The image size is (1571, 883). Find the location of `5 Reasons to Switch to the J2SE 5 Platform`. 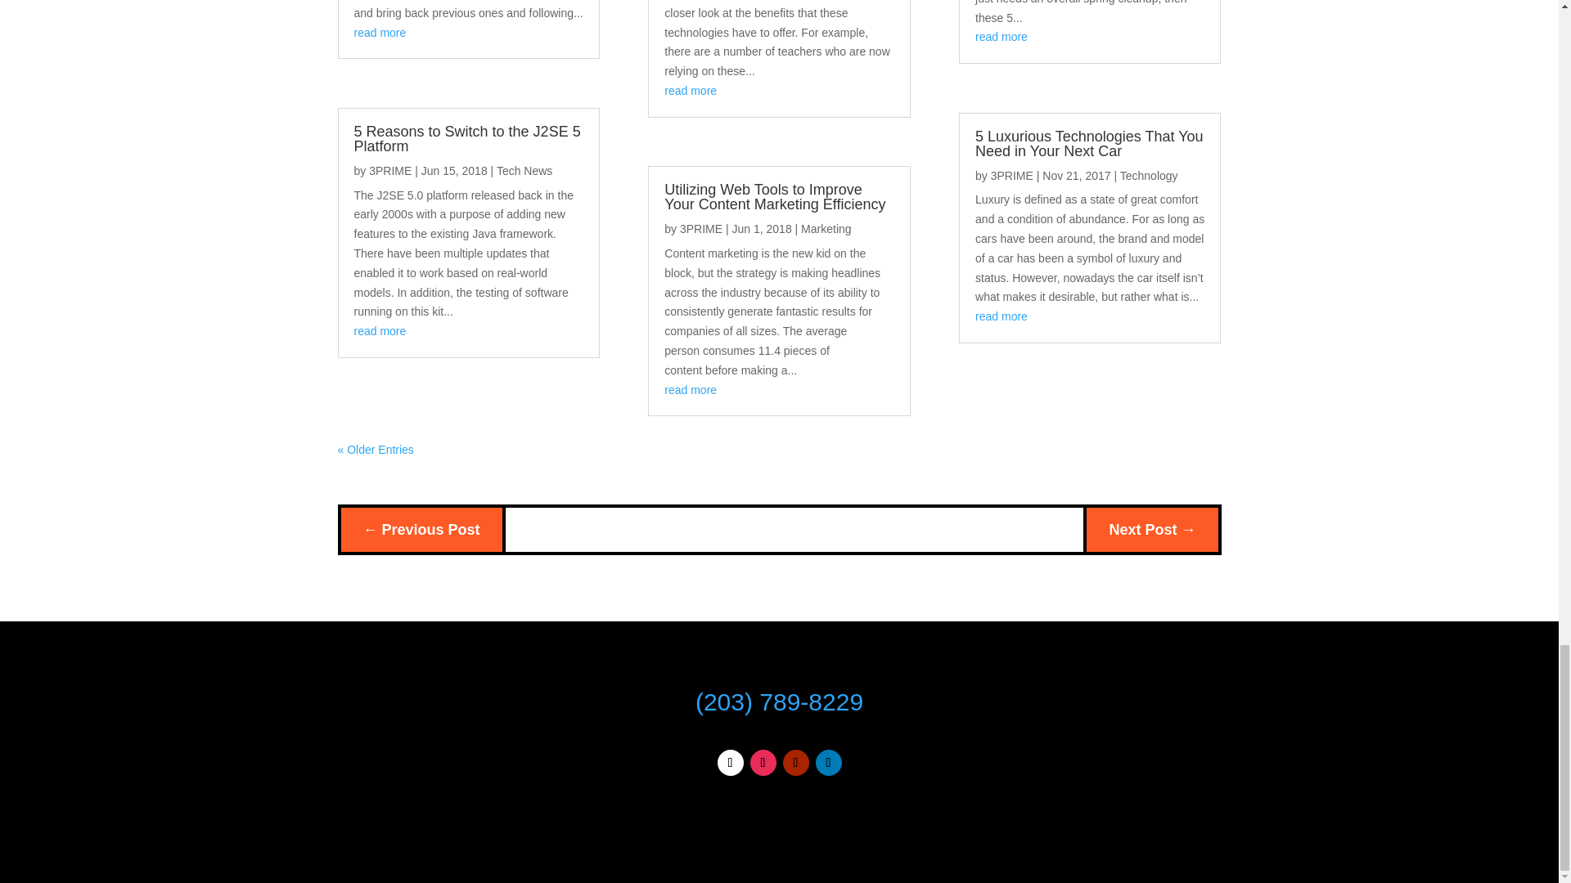

5 Reasons to Switch to the J2SE 5 Platform is located at coordinates (466, 139).